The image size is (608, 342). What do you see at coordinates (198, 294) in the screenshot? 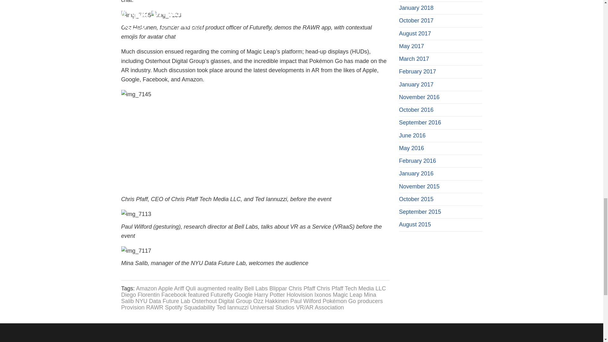
I see `featured` at bounding box center [198, 294].